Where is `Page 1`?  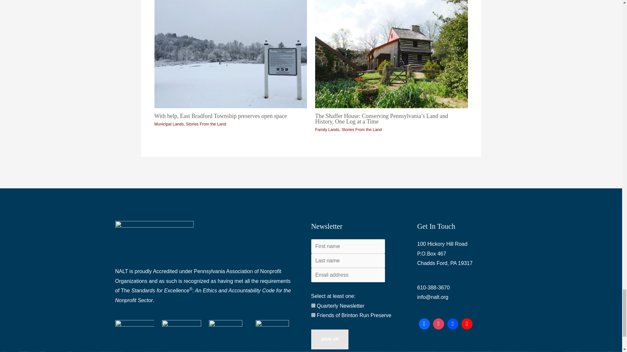 Page 1 is located at coordinates (462, 254).